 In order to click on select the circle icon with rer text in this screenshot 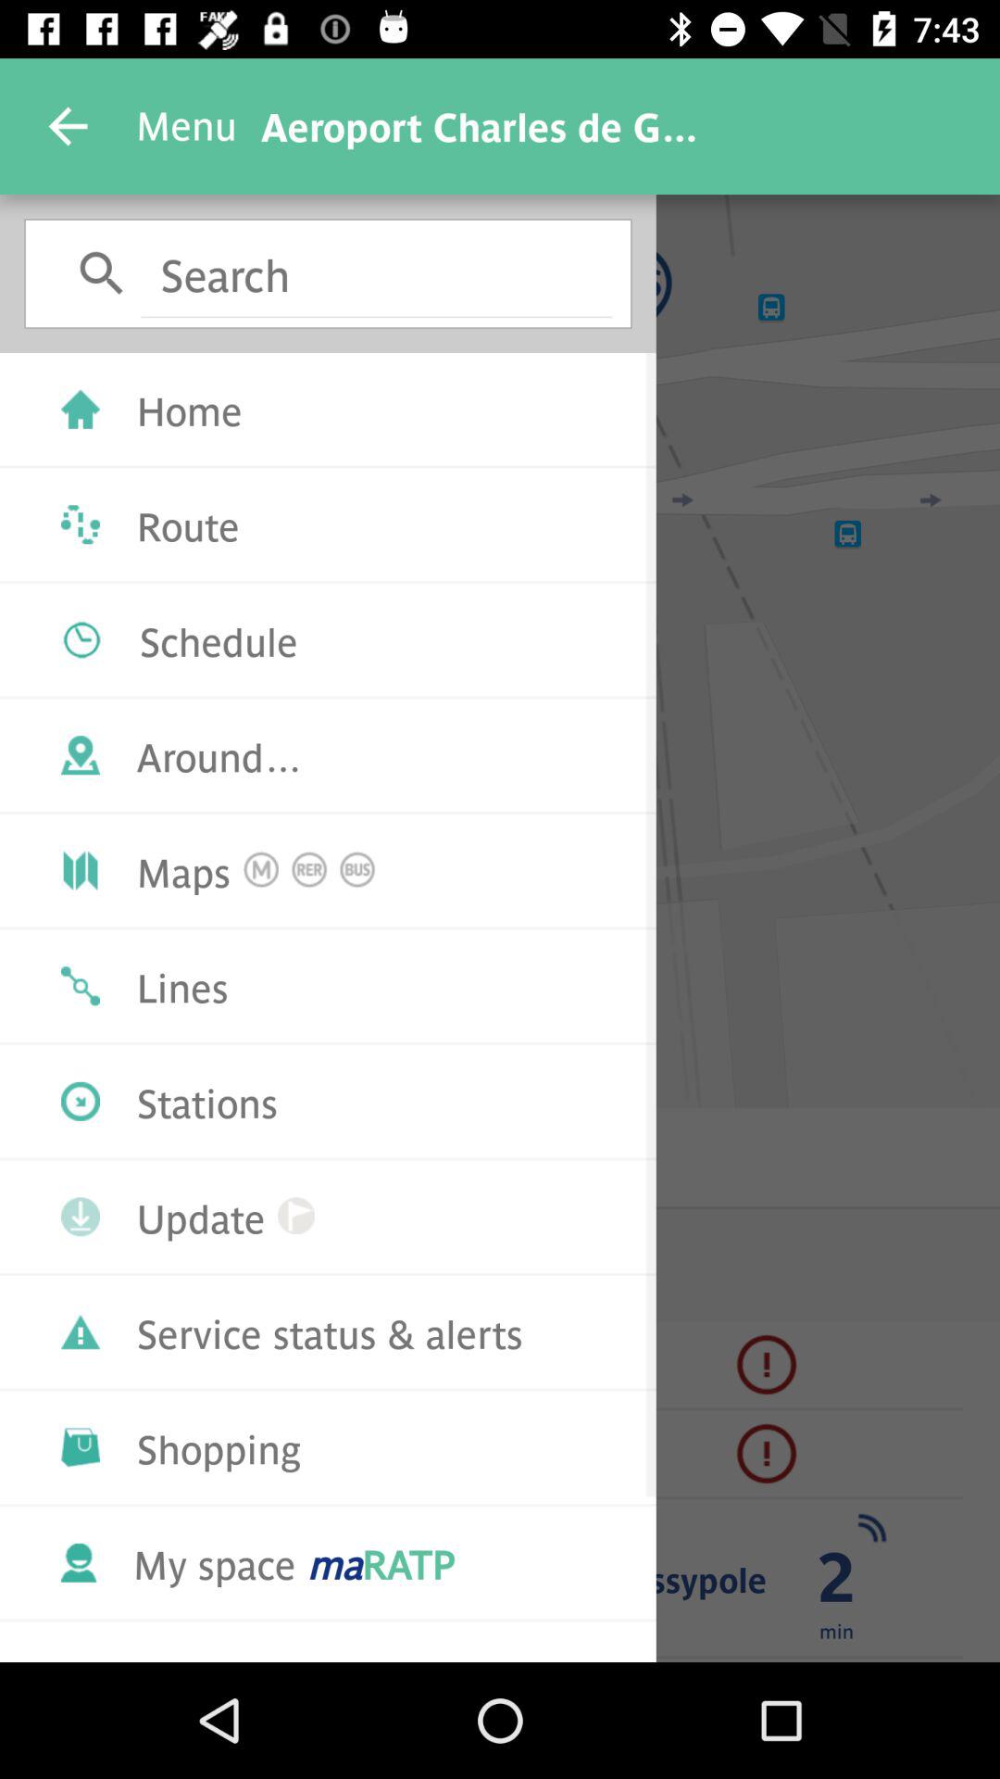, I will do `click(309, 869)`.